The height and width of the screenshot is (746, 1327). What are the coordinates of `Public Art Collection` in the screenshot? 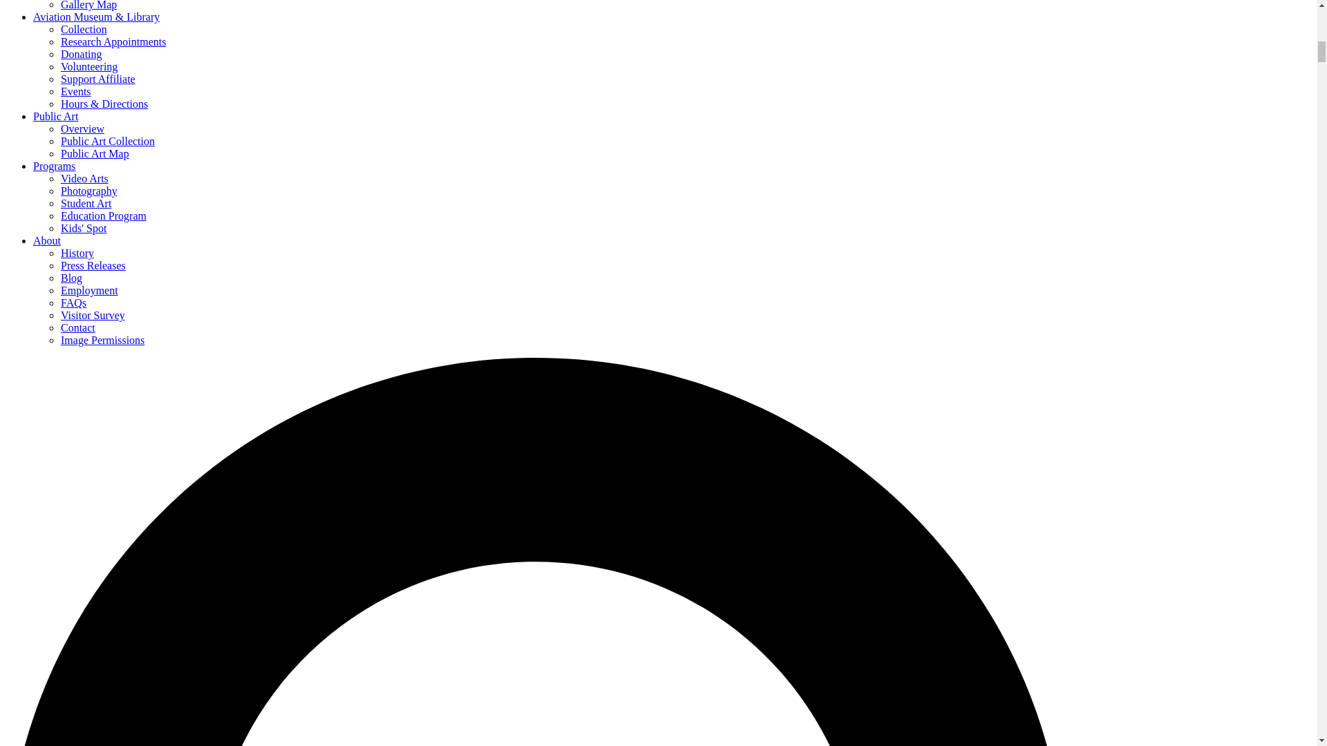 It's located at (108, 141).